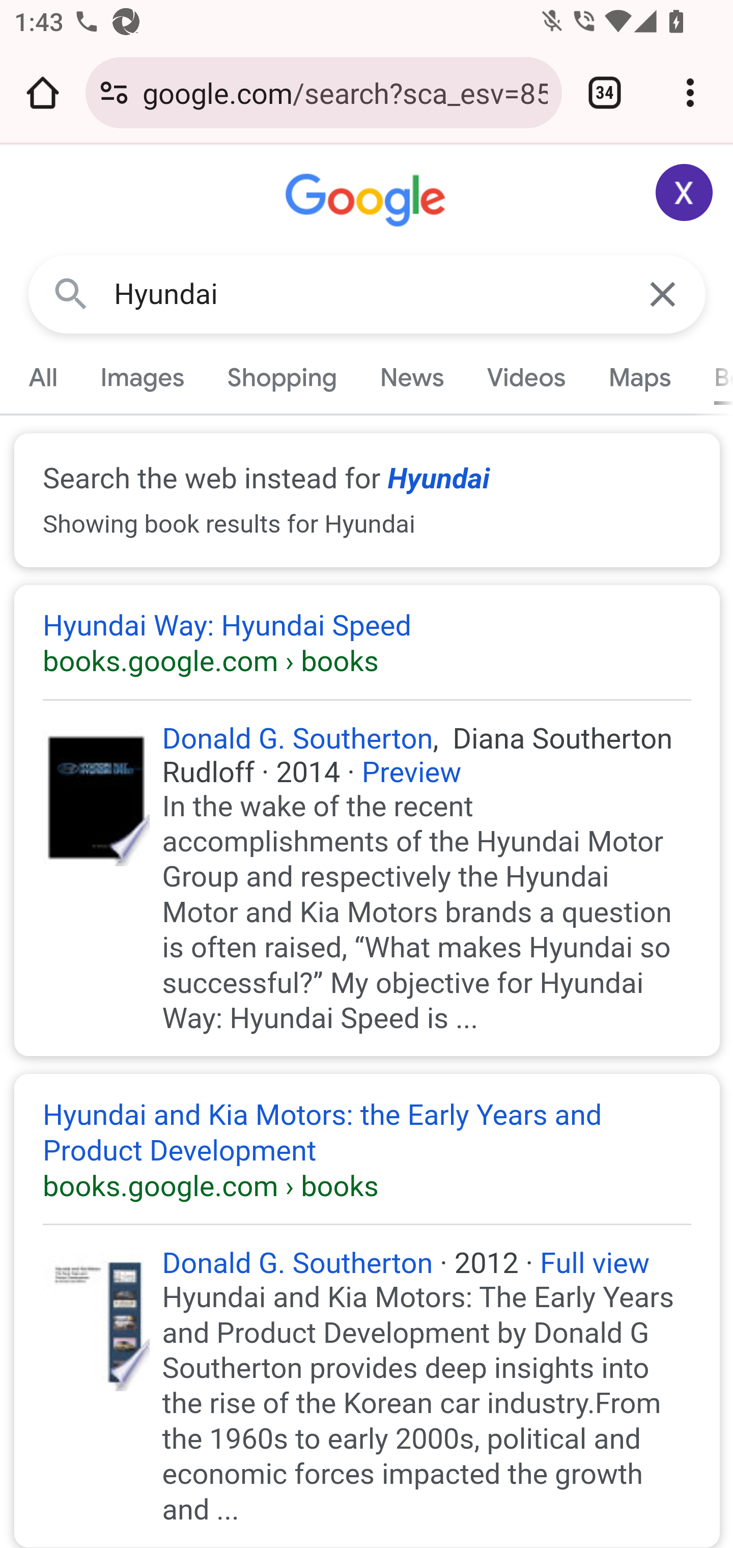  Describe the element at coordinates (114, 93) in the screenshot. I see `Connection is secure` at that location.